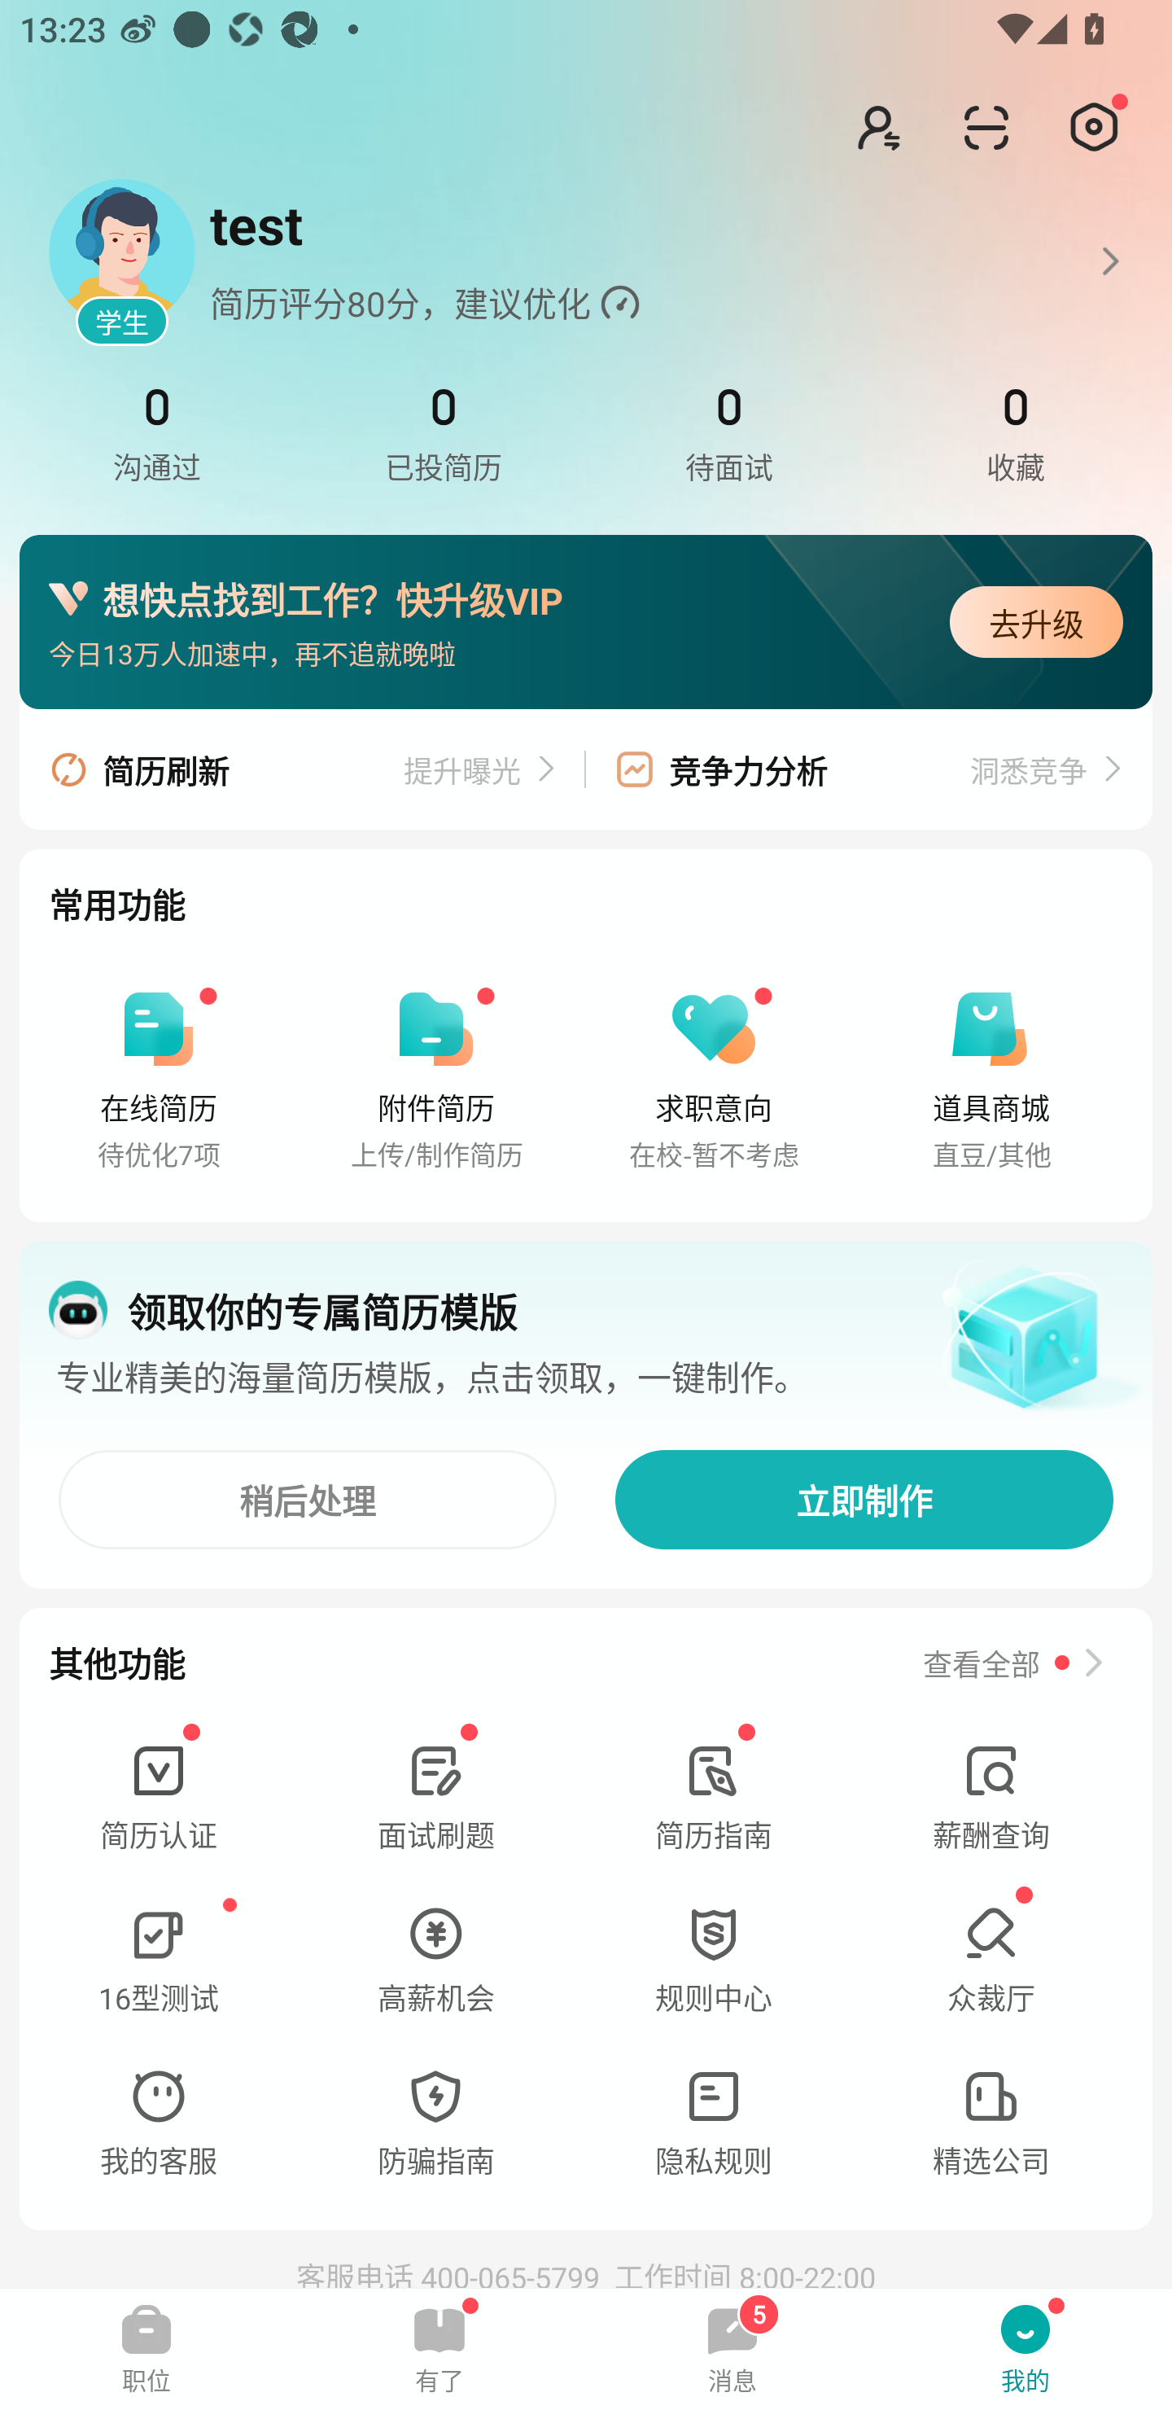 The image size is (1172, 2410). Describe the element at coordinates (729, 433) in the screenshot. I see `0 待面试` at that location.